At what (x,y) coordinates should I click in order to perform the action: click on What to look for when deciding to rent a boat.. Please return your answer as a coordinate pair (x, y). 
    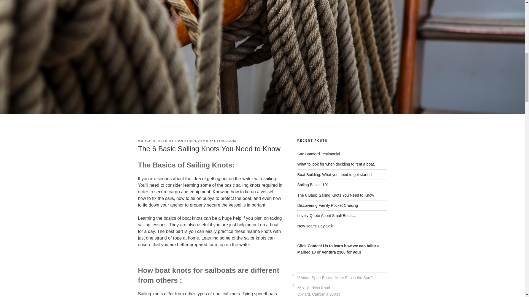
    Looking at the image, I should click on (336, 164).